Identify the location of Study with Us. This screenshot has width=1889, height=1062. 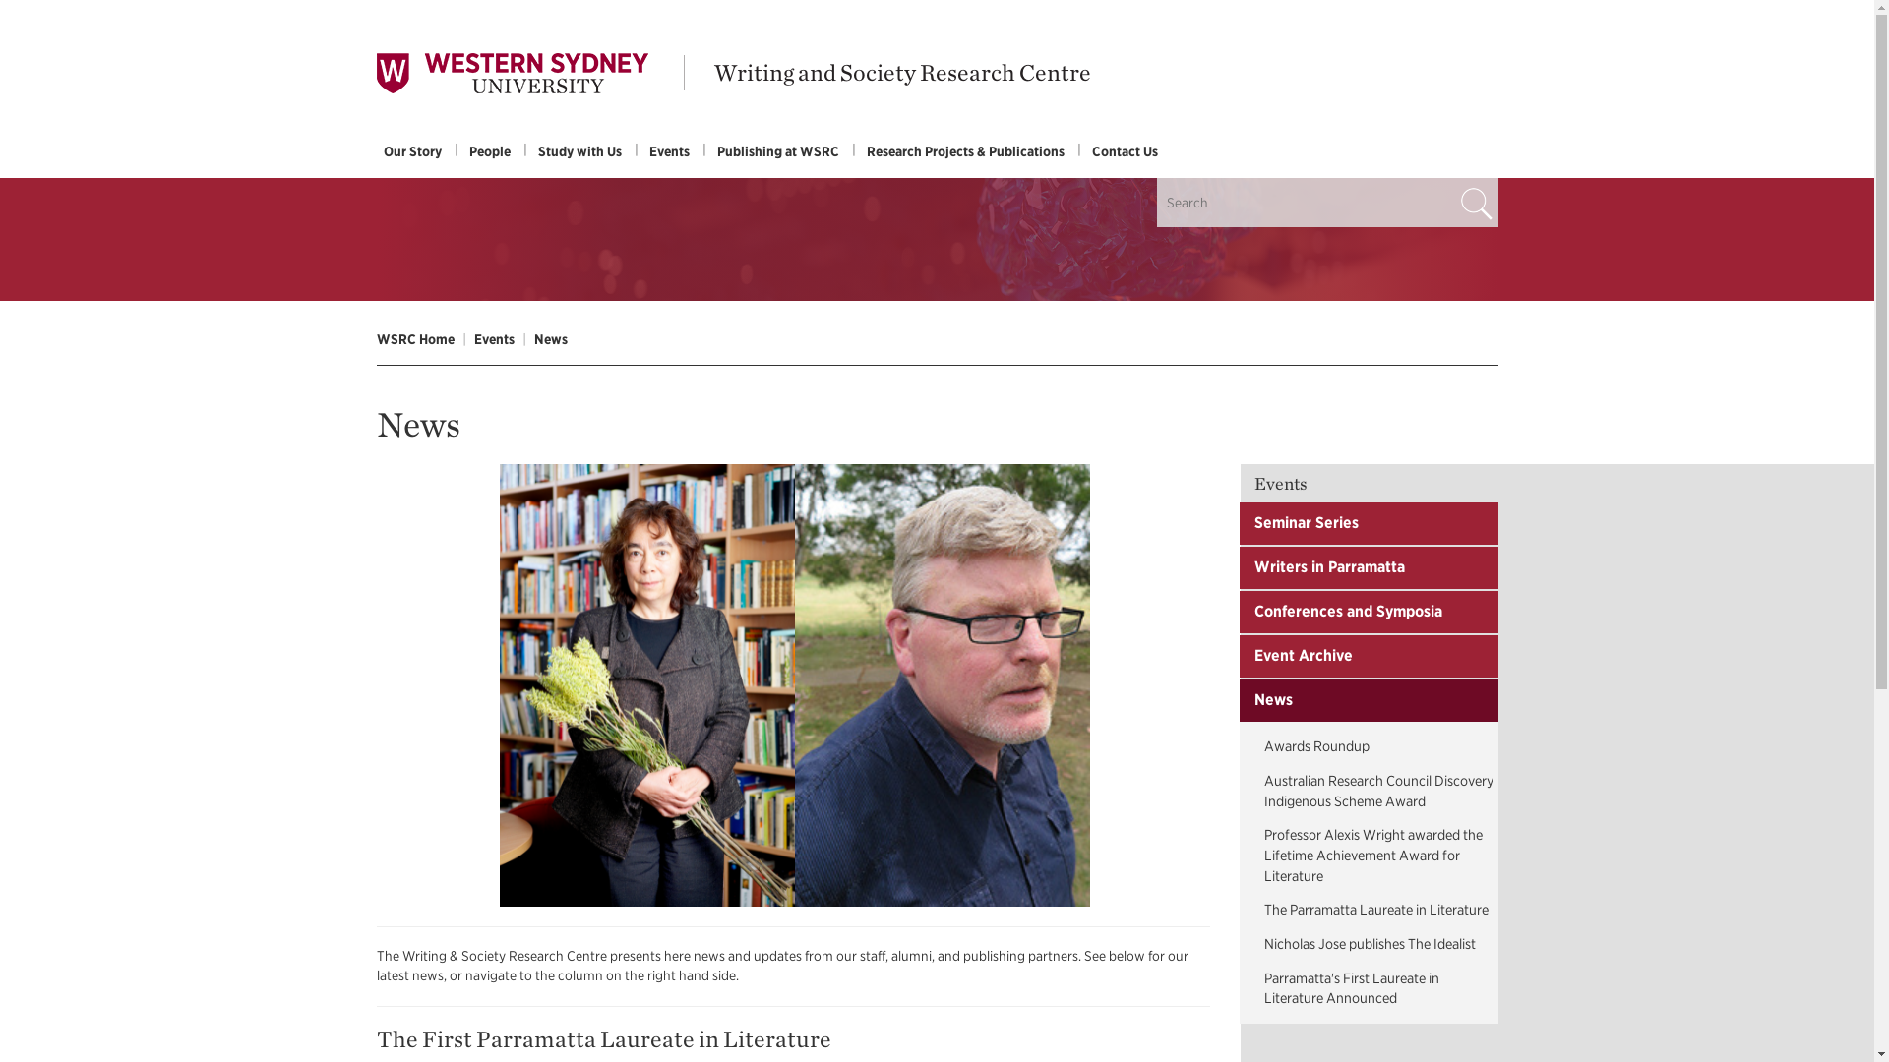
(579, 151).